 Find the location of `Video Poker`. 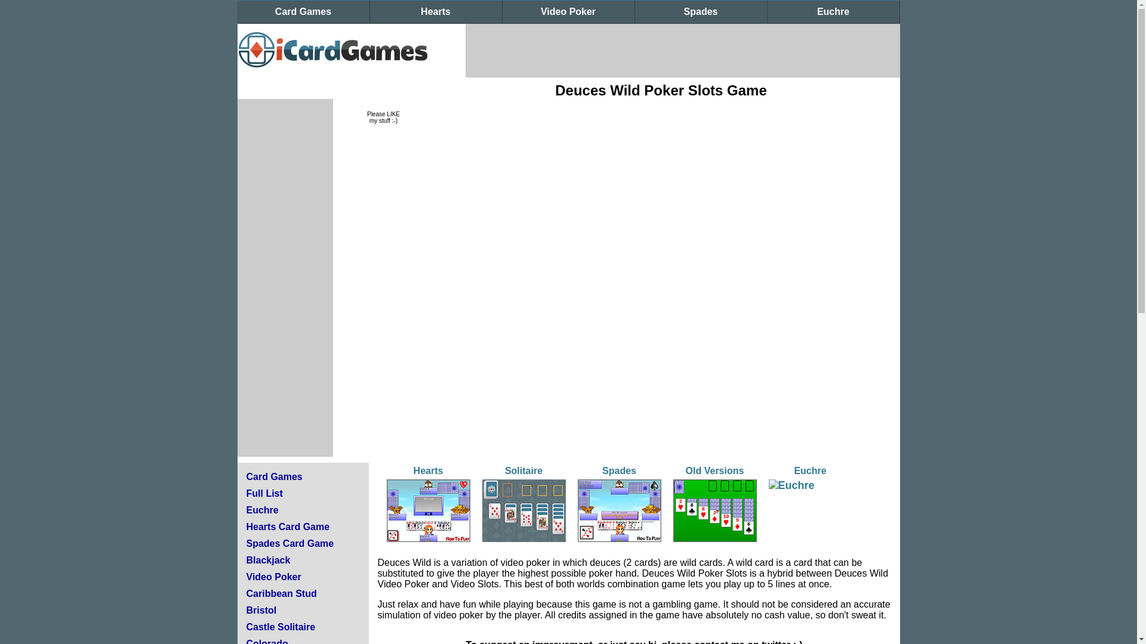

Video Poker is located at coordinates (568, 12).